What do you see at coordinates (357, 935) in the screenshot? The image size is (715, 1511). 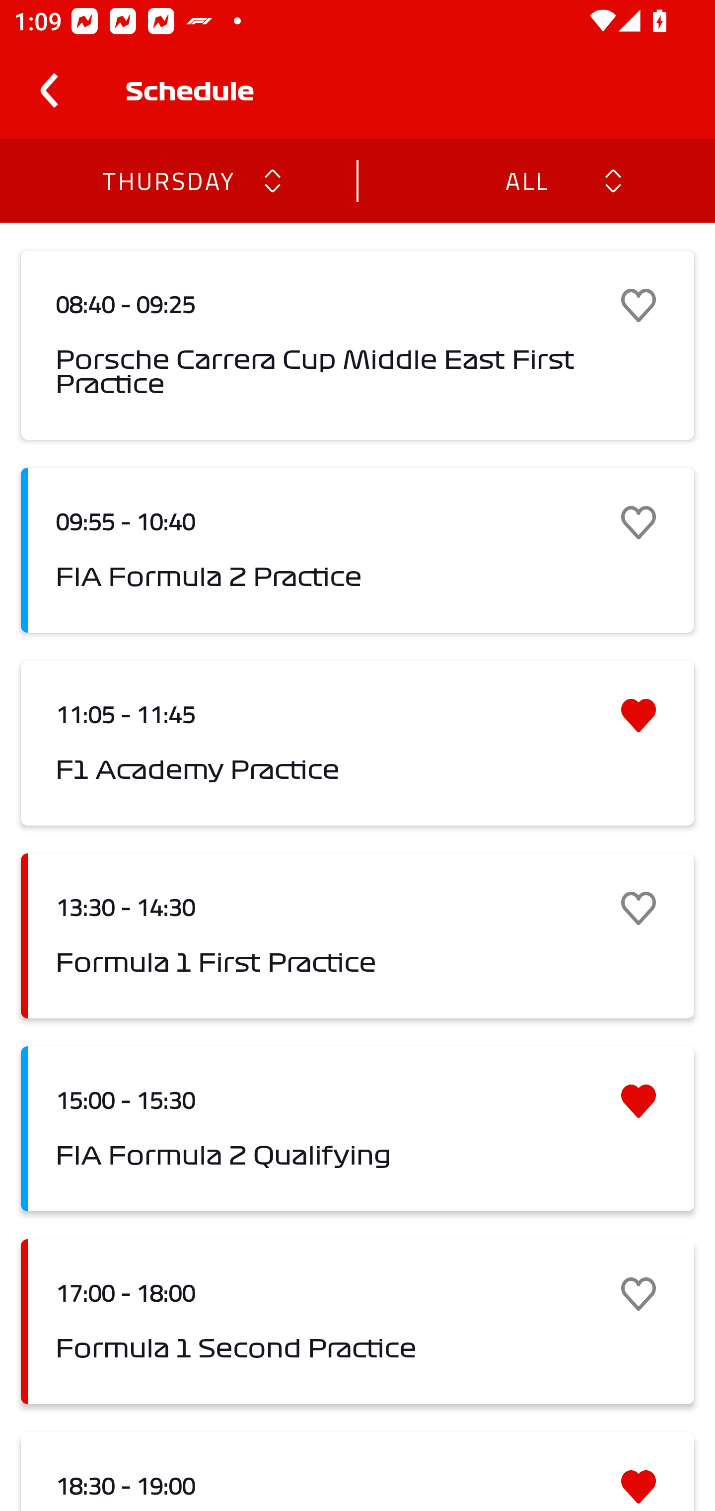 I see `13:30 - 14:30 Formula 1 First Practice` at bounding box center [357, 935].